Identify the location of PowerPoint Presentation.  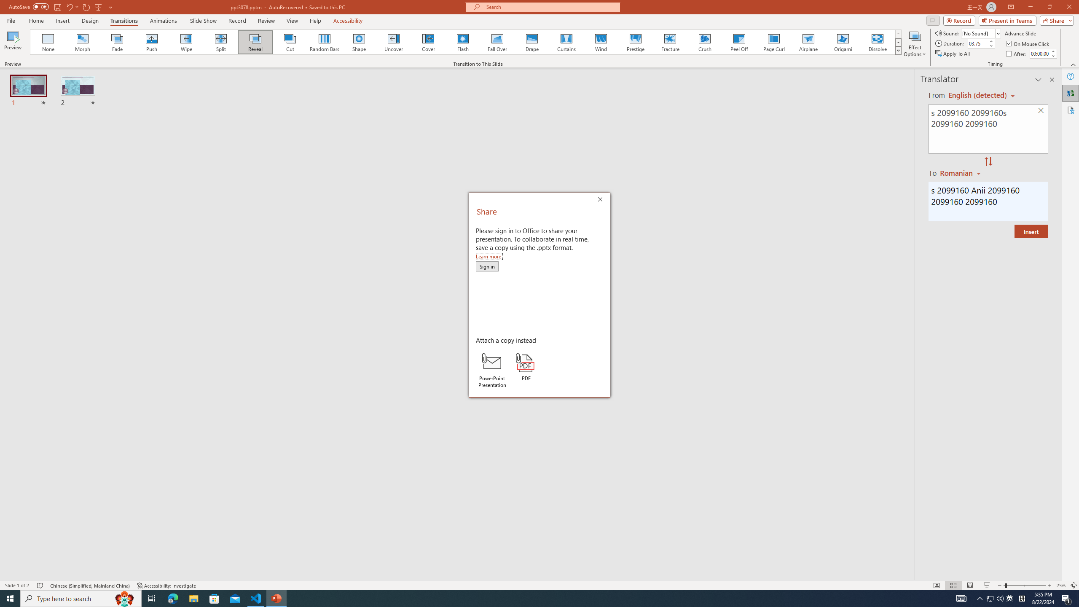
(491, 370).